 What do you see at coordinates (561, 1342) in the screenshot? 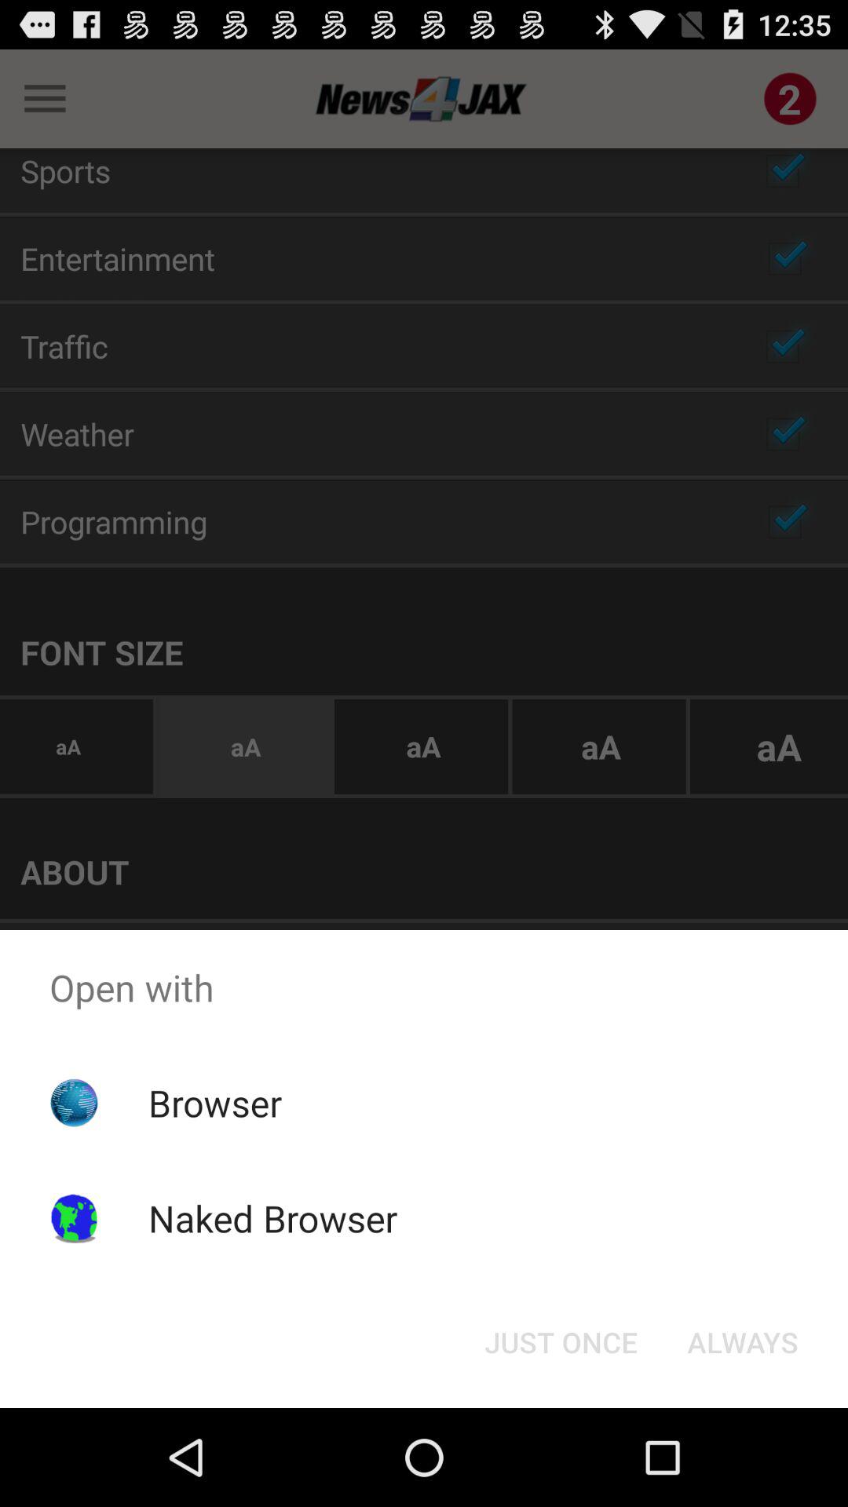
I see `open the button at the bottom` at bounding box center [561, 1342].